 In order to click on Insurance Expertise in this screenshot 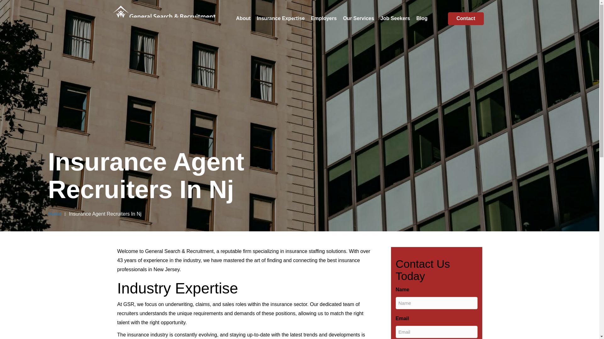, I will do `click(281, 19)`.